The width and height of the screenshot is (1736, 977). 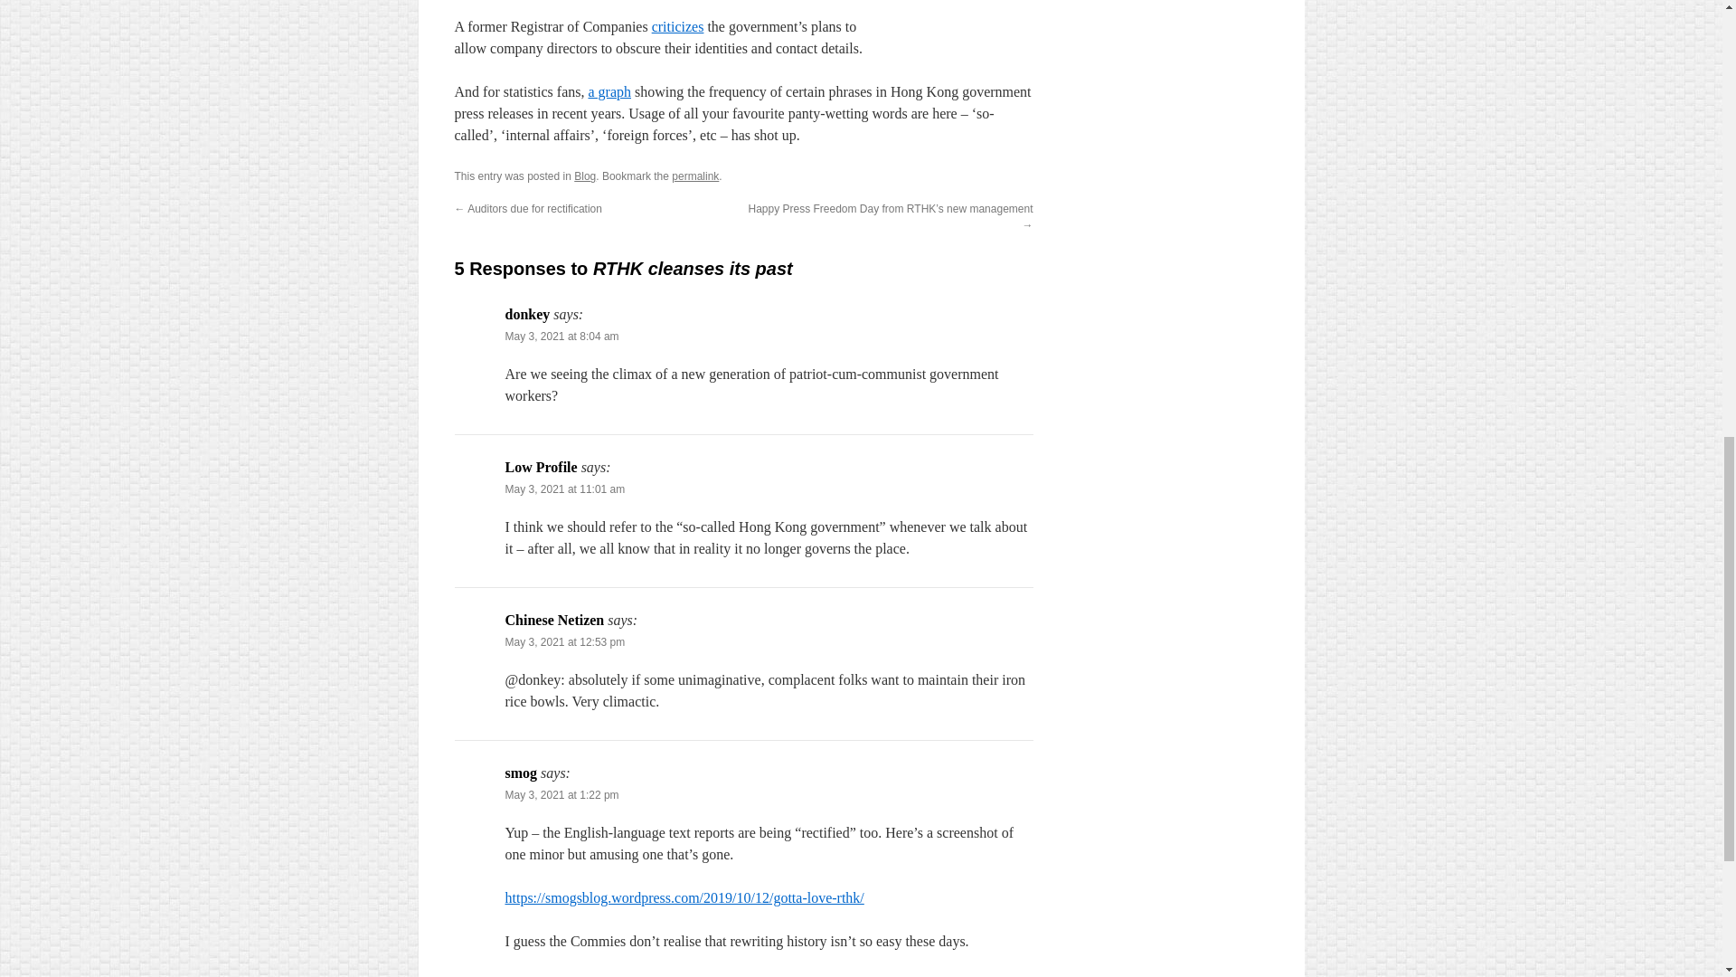 I want to click on Blog, so click(x=584, y=175).